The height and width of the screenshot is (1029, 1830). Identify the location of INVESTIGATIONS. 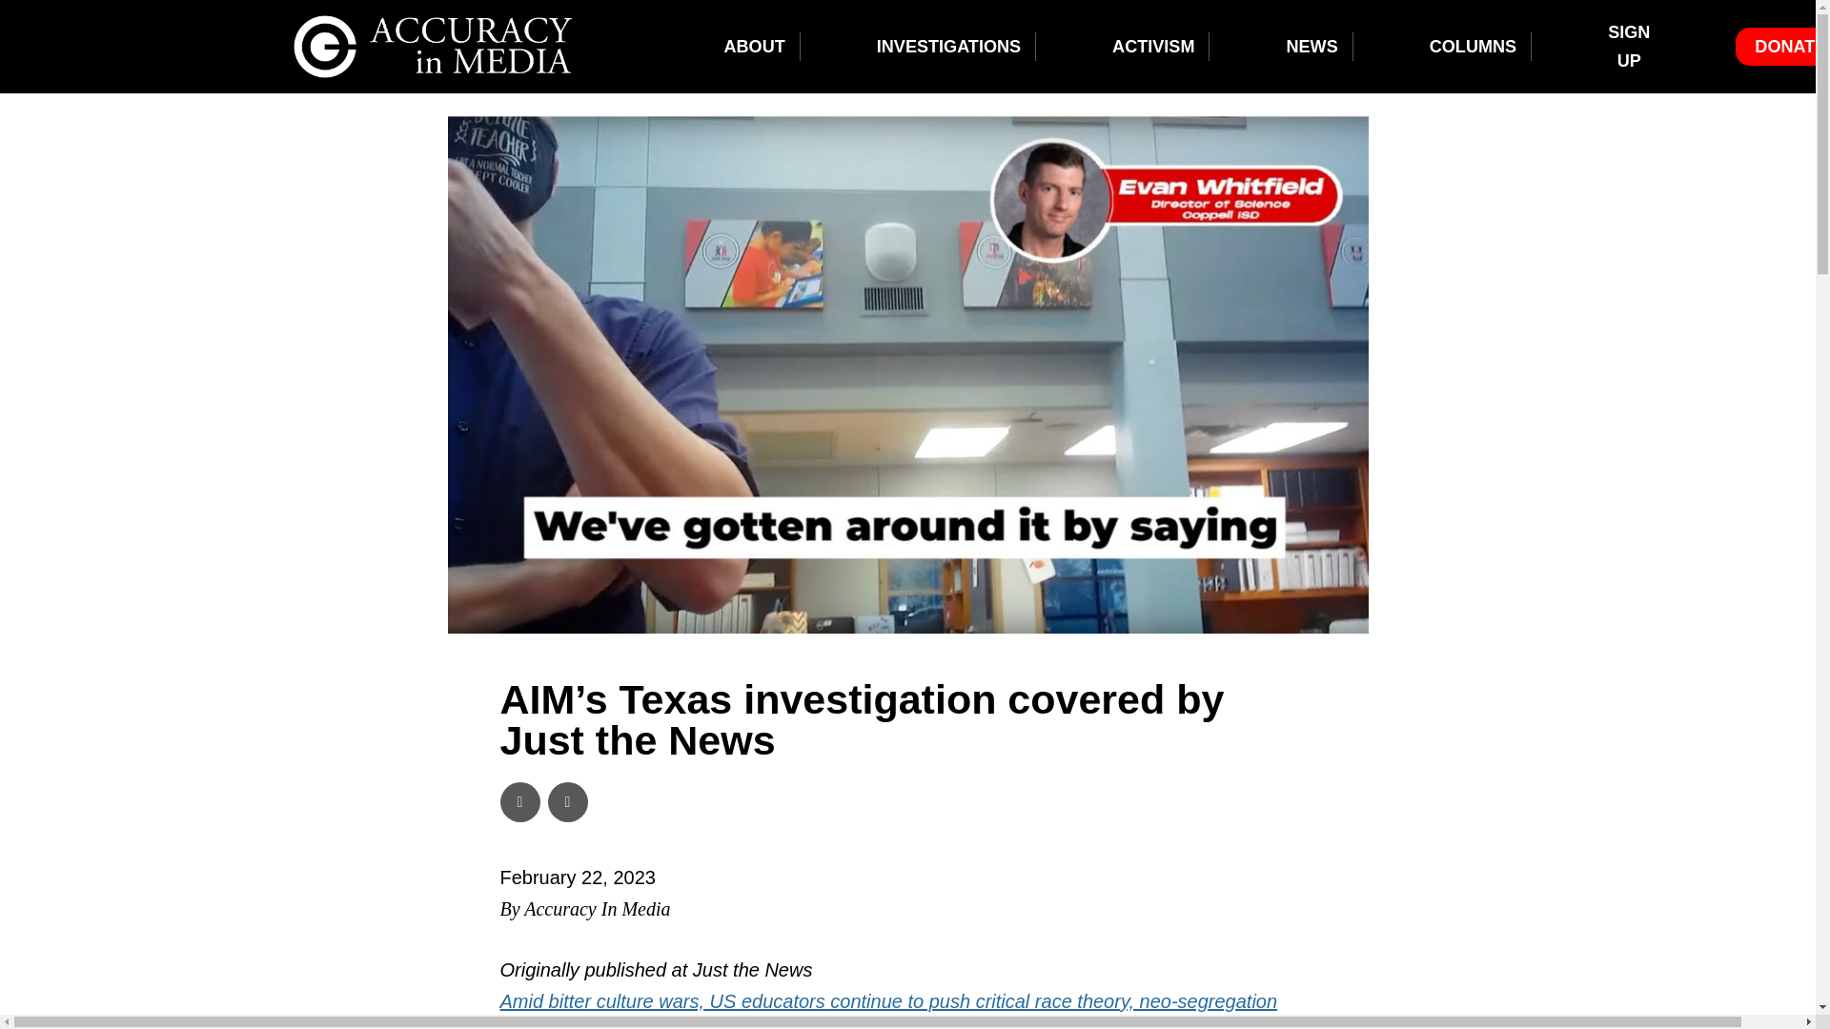
(948, 46).